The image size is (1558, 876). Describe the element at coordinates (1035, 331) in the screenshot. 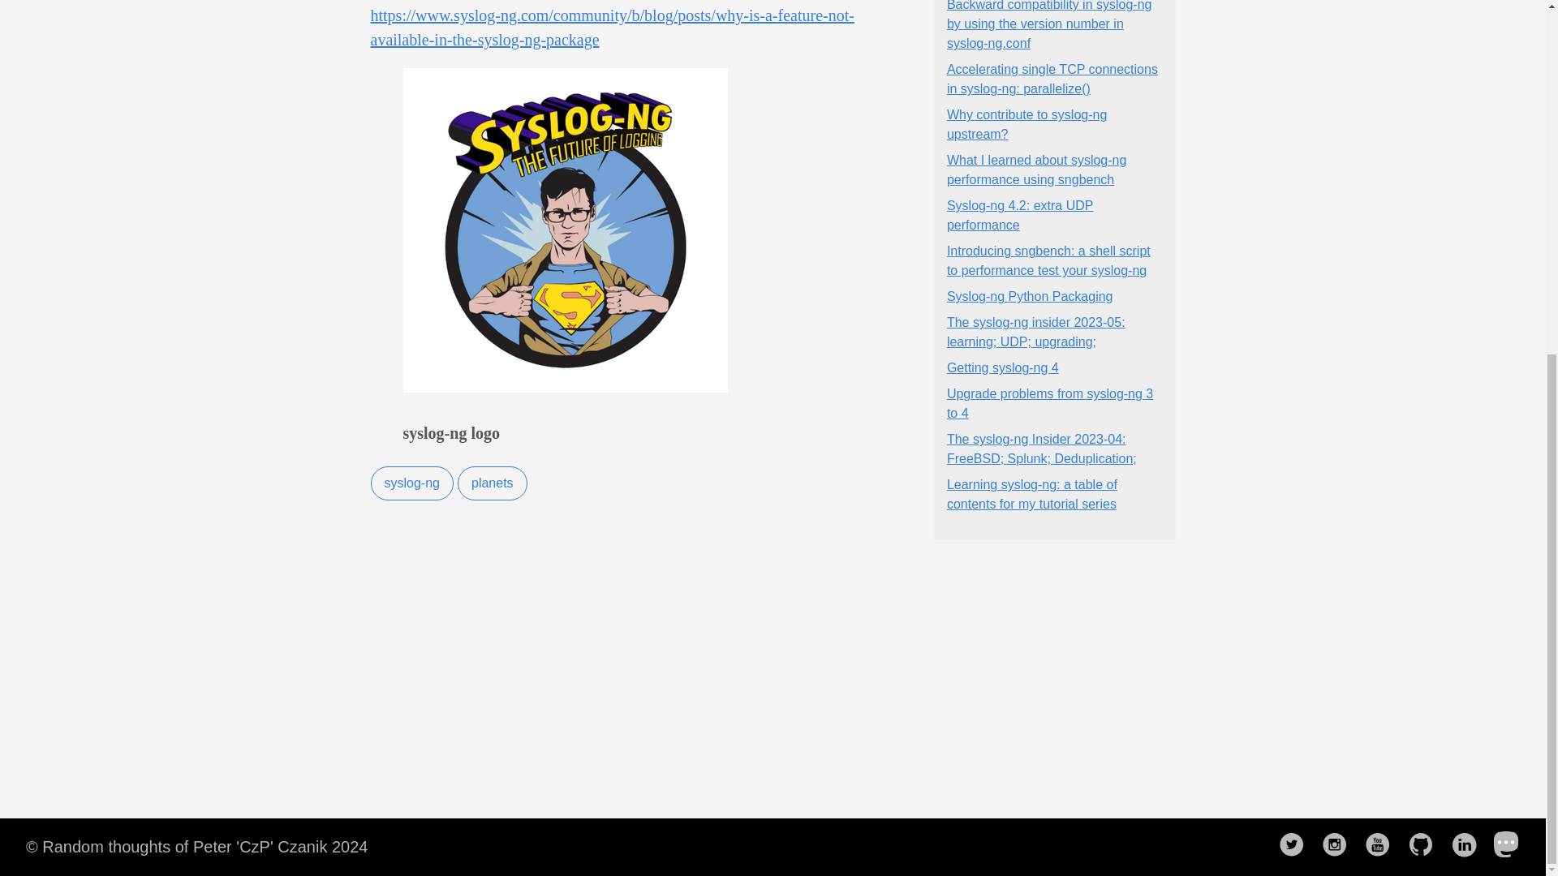

I see `The syslog-ng insider 2023-05: learning; UDP; upgrading;` at that location.